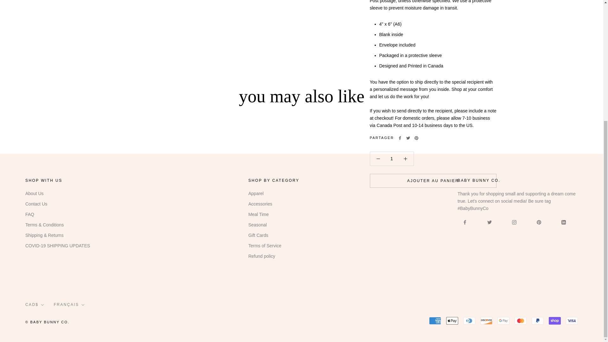 The image size is (608, 342). What do you see at coordinates (555, 320) in the screenshot?
I see `Shop Pay` at bounding box center [555, 320].